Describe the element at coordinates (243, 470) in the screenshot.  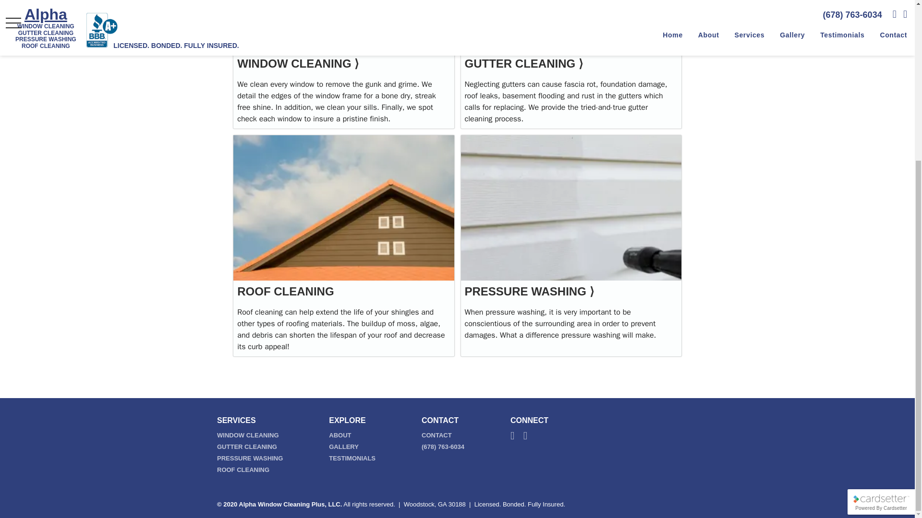
I see `ROOF CLEANING` at that location.